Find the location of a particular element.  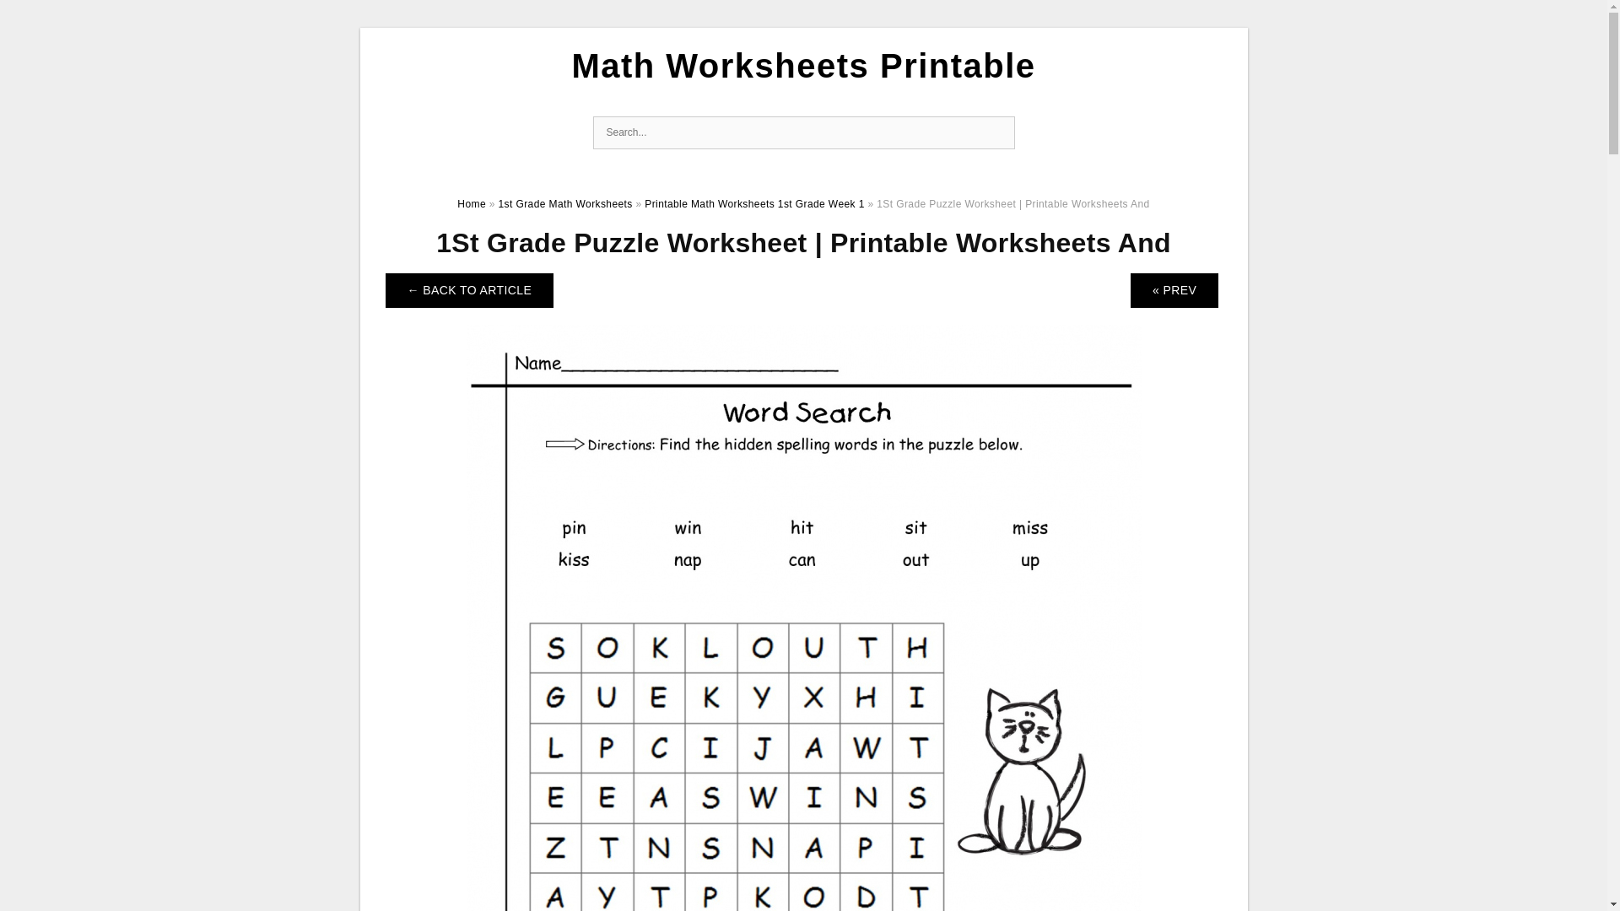

Printable Math Worksheets 1st Grade Week 1 is located at coordinates (754, 204).